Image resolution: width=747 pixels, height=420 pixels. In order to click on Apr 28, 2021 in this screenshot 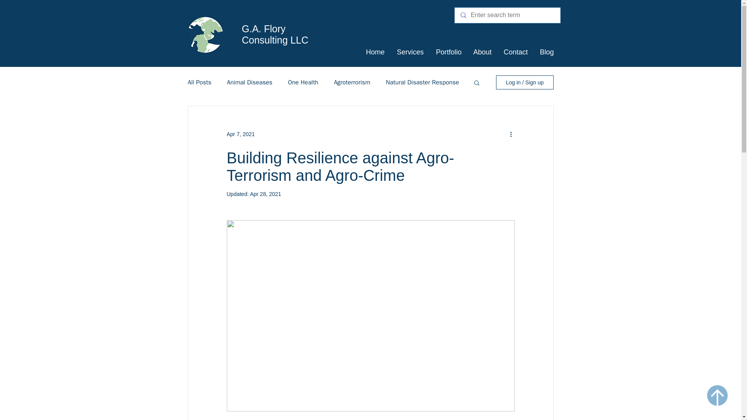, I will do `click(265, 194)`.